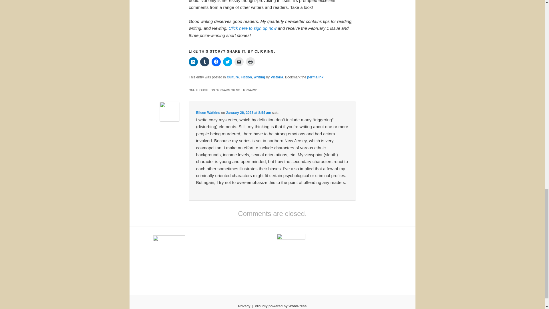 This screenshot has width=549, height=309. What do you see at coordinates (277, 77) in the screenshot?
I see `Victoria` at bounding box center [277, 77].